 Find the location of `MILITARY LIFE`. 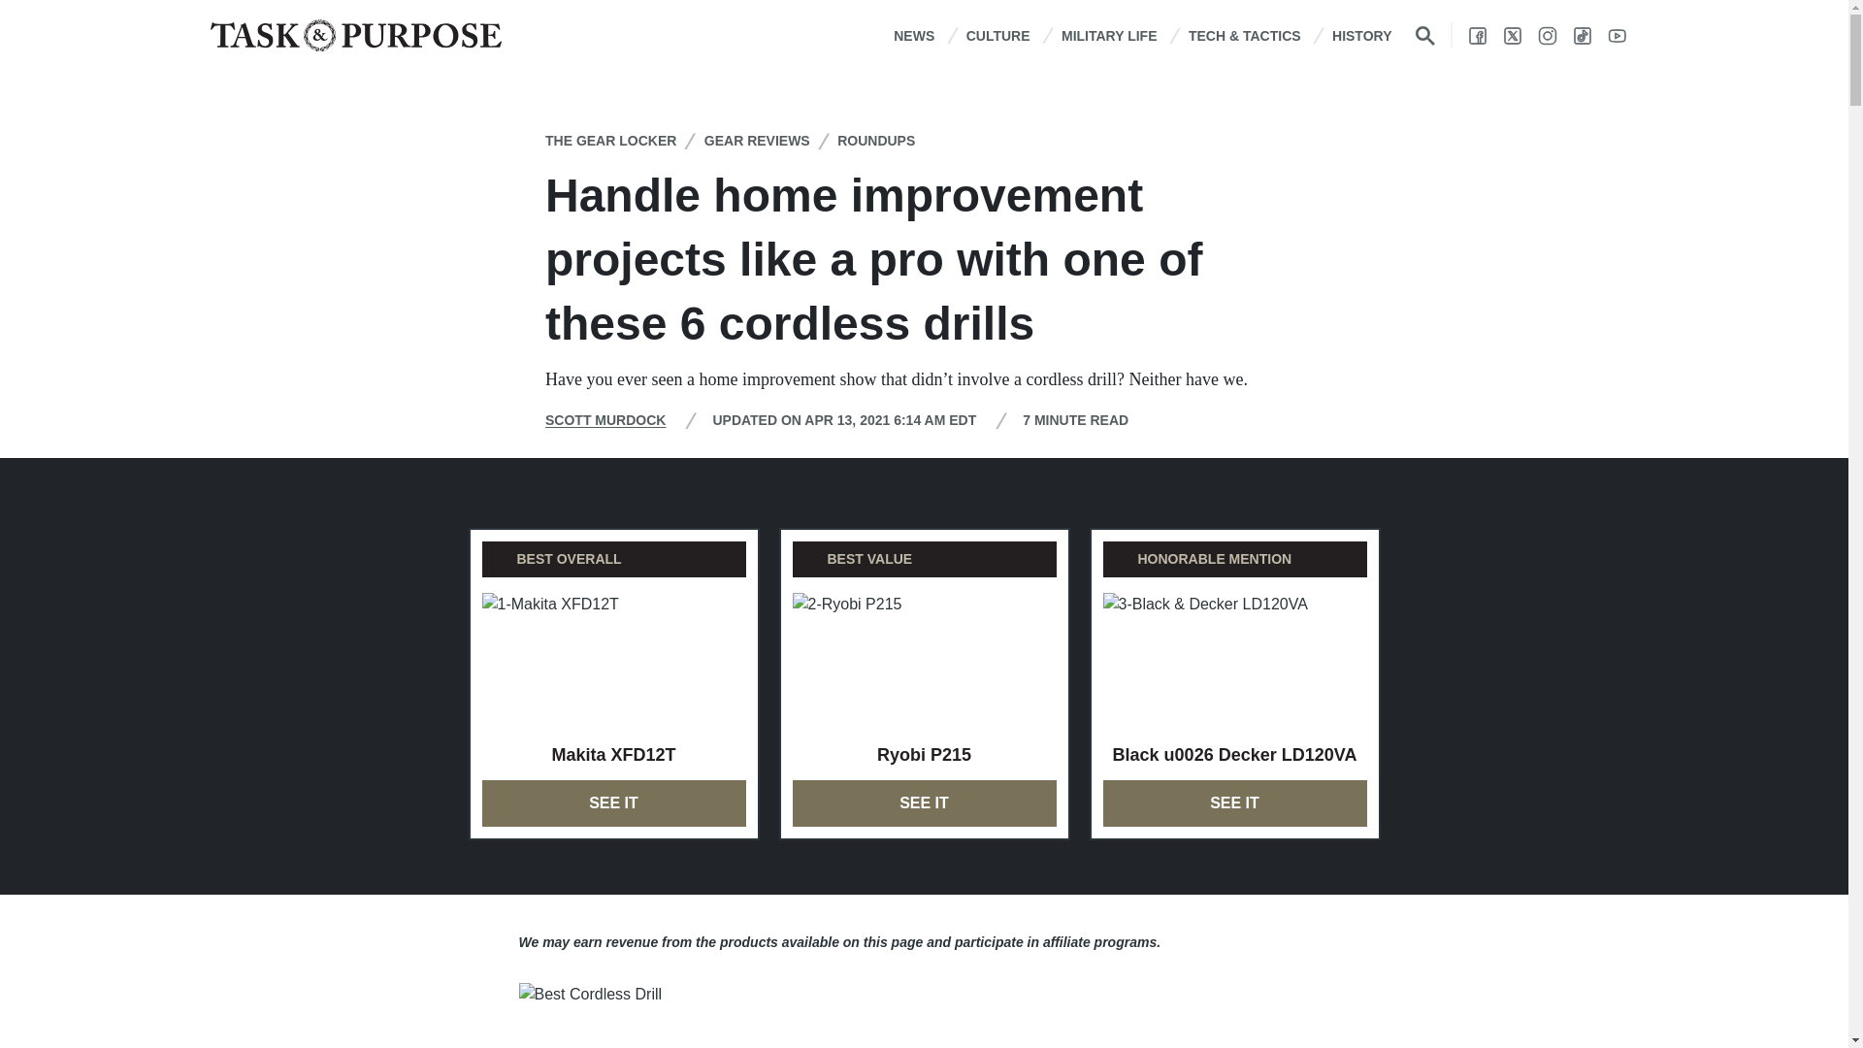

MILITARY LIFE is located at coordinates (1109, 35).